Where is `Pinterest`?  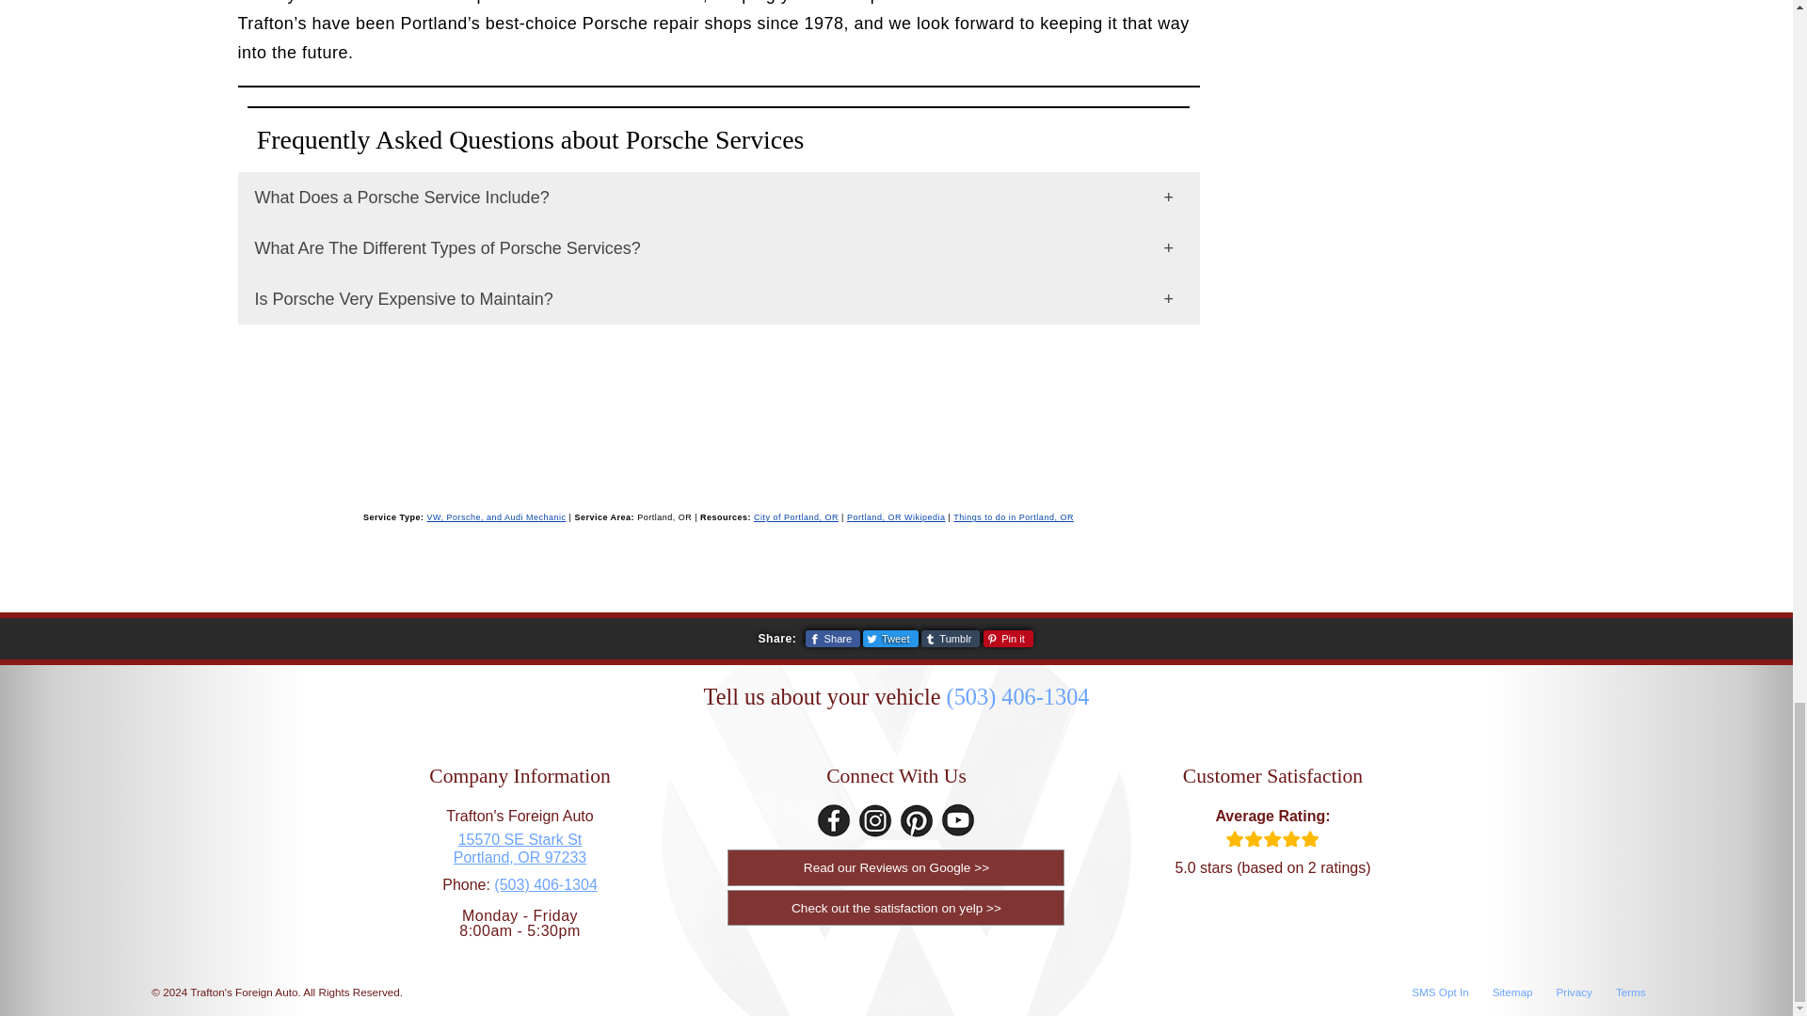 Pinterest is located at coordinates (917, 820).